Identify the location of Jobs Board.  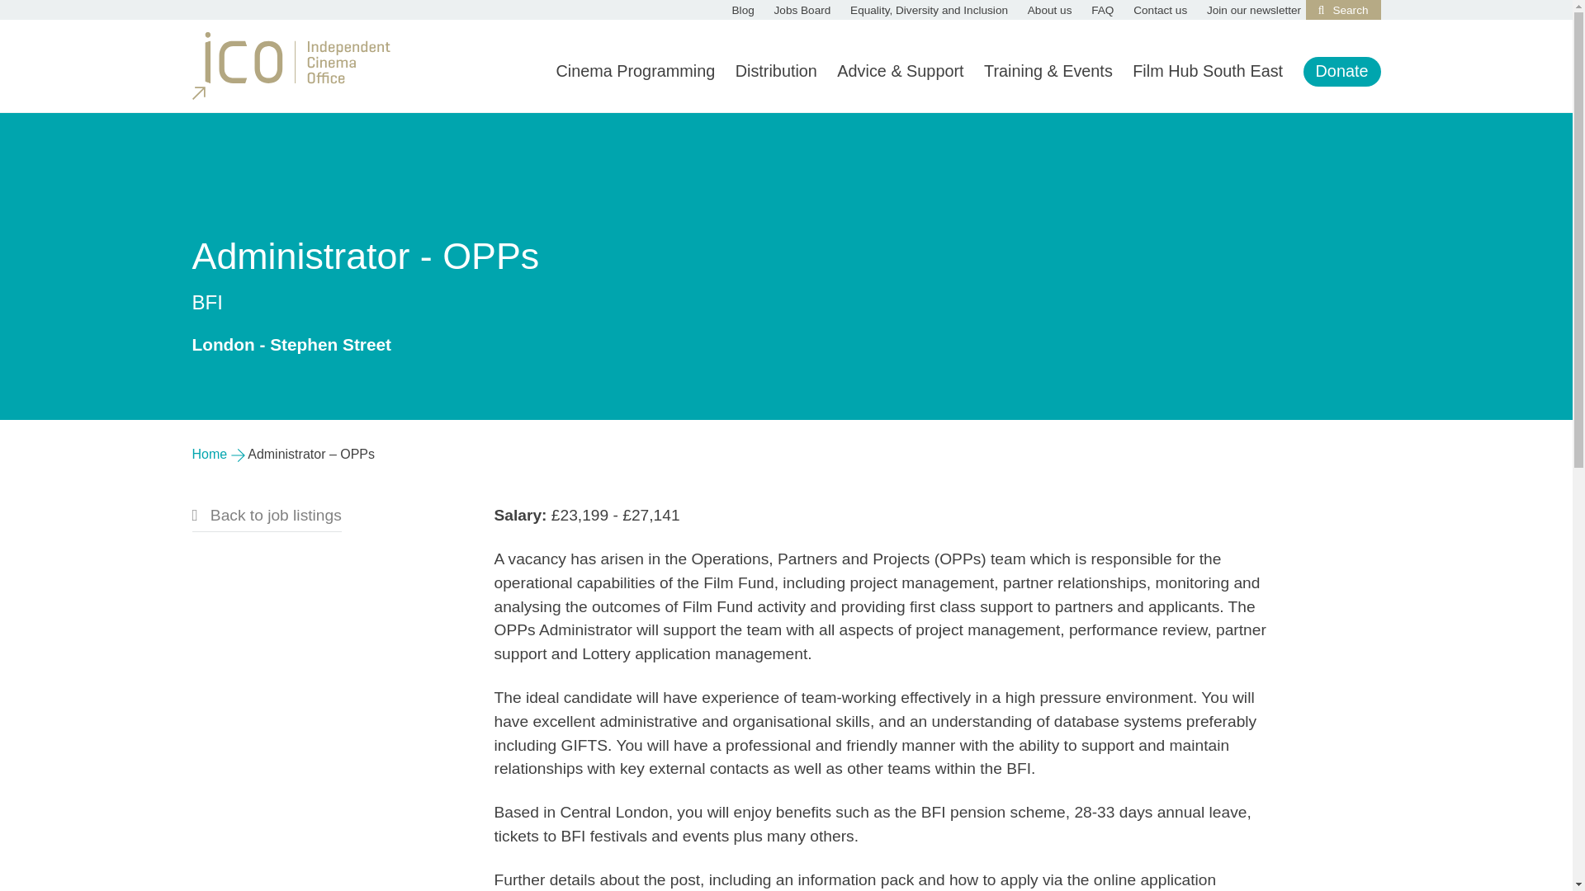
(802, 10).